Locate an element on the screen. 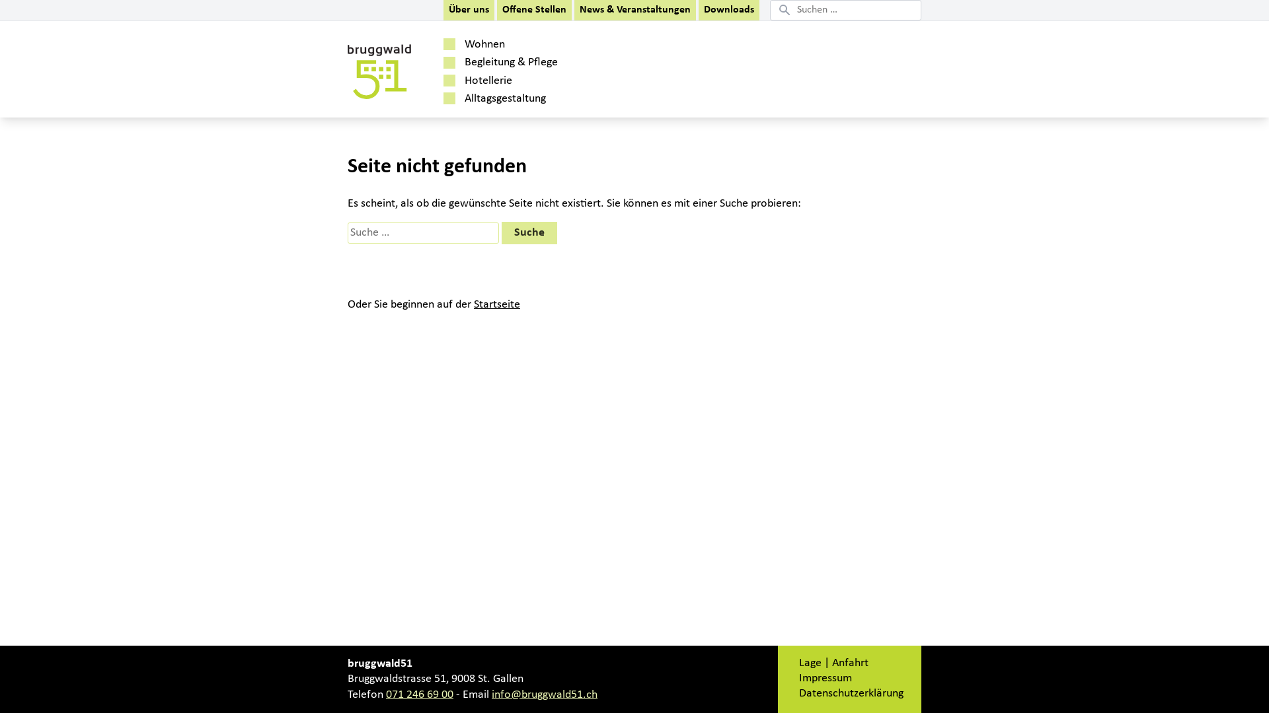 This screenshot has width=1269, height=713. Startseite is located at coordinates (497, 305).